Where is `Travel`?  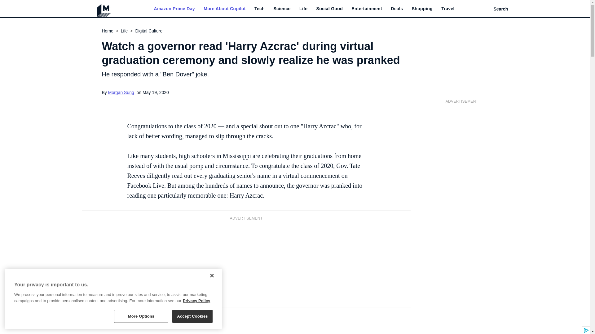
Travel is located at coordinates (448, 9).